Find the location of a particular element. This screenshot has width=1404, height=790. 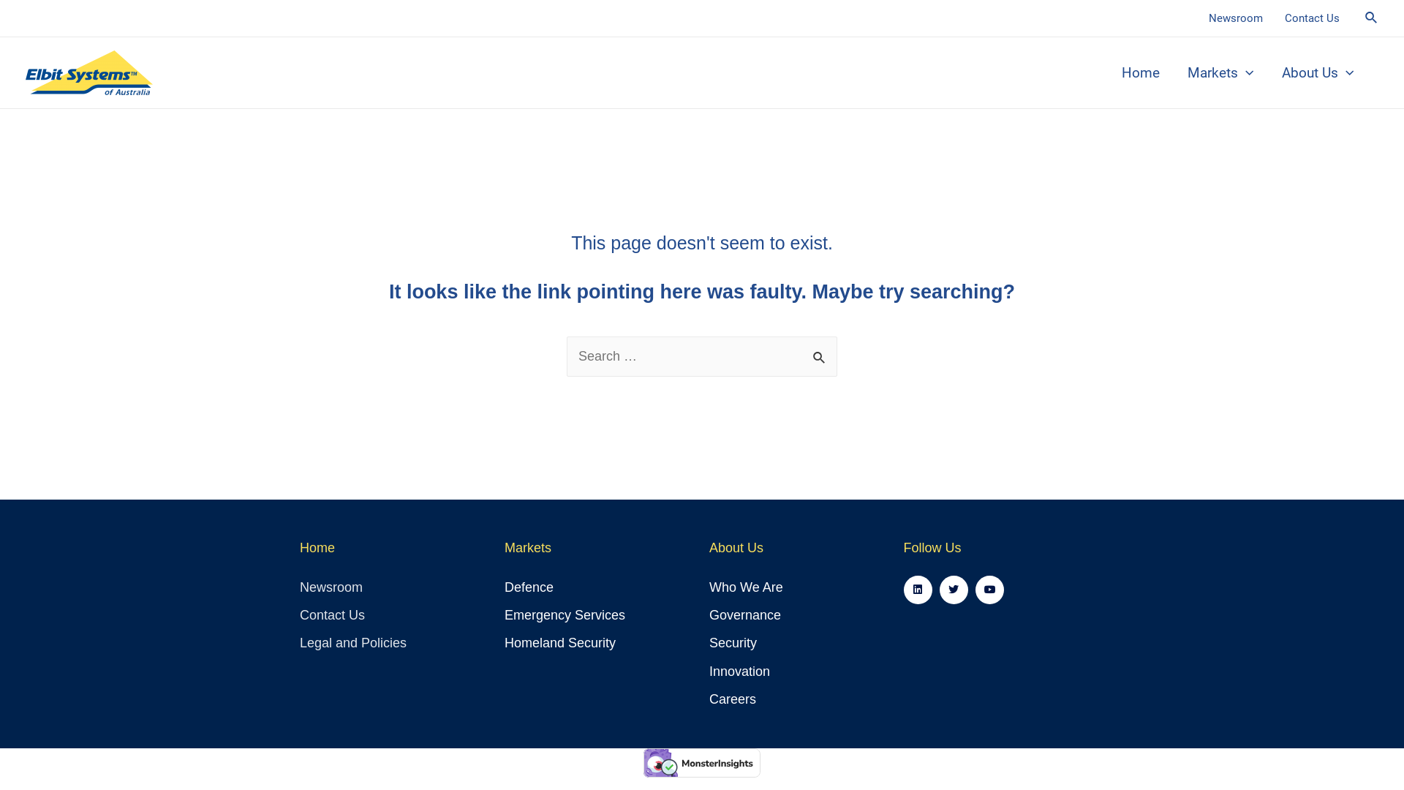

Security is located at coordinates (772, 644).